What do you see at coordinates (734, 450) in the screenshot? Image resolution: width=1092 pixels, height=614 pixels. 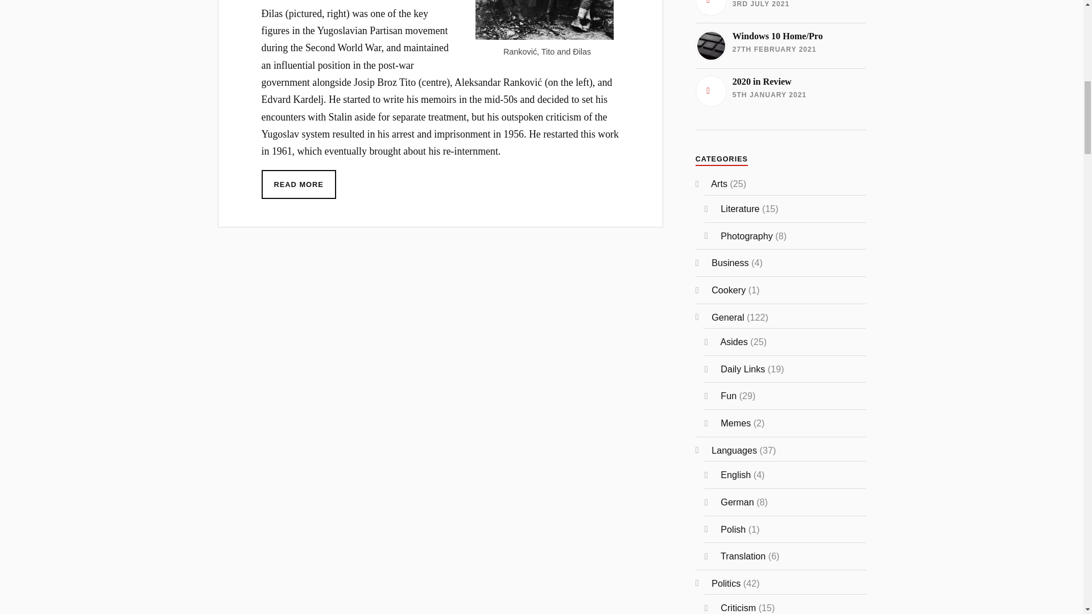 I see `Languages` at bounding box center [734, 450].